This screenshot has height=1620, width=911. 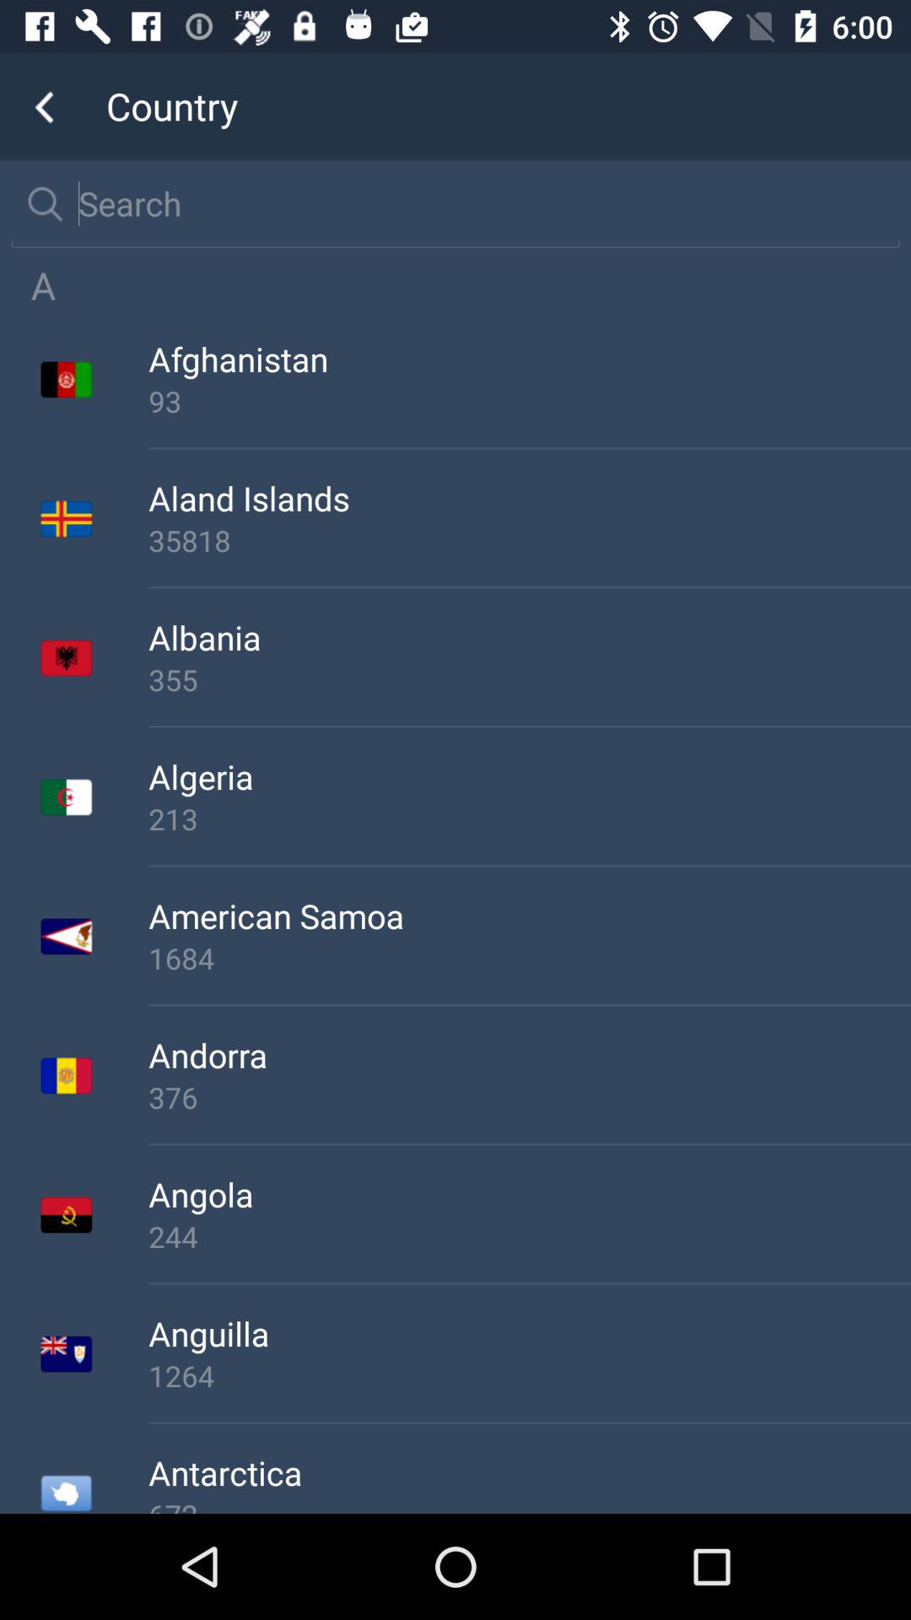 What do you see at coordinates (530, 1194) in the screenshot?
I see `tap the icon above the 244 app` at bounding box center [530, 1194].